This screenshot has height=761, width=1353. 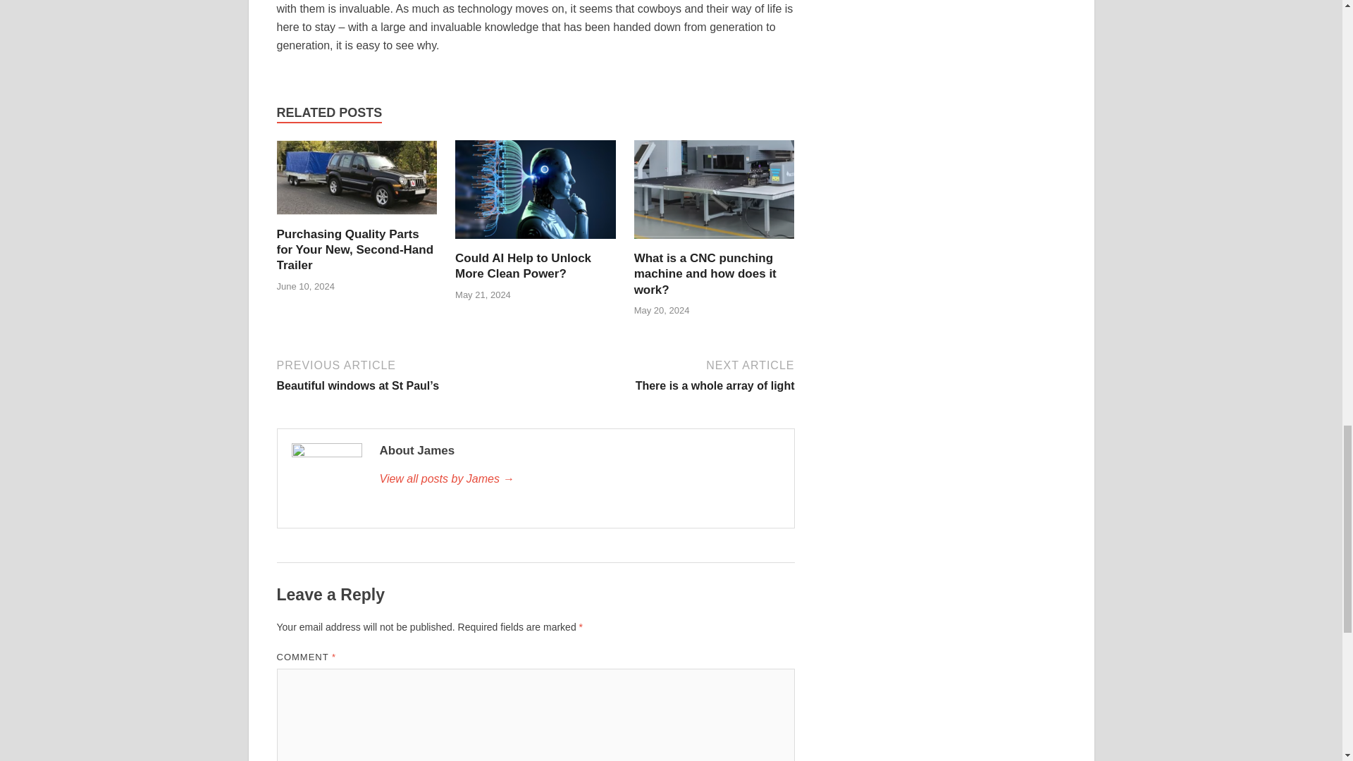 I want to click on James, so click(x=579, y=479).